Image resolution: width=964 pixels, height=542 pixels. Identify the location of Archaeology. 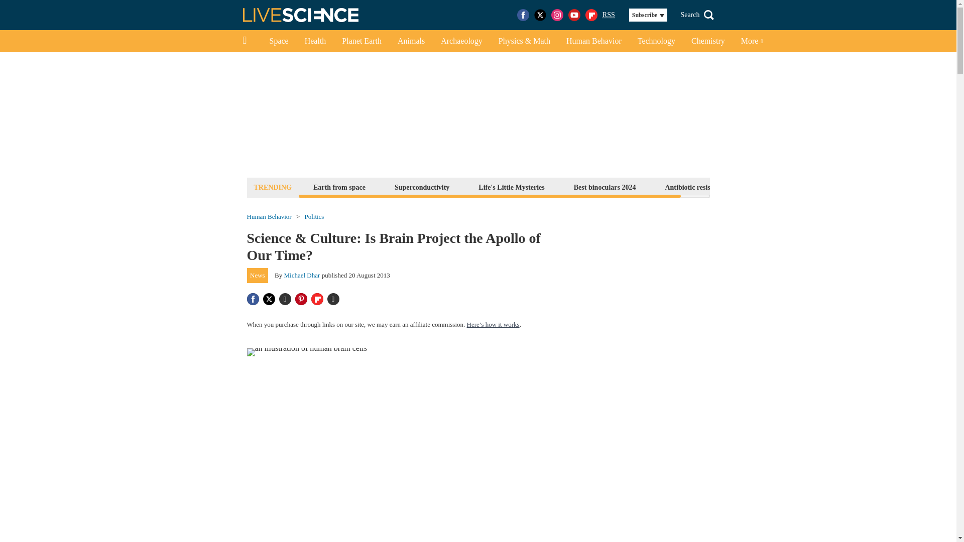
(462, 41).